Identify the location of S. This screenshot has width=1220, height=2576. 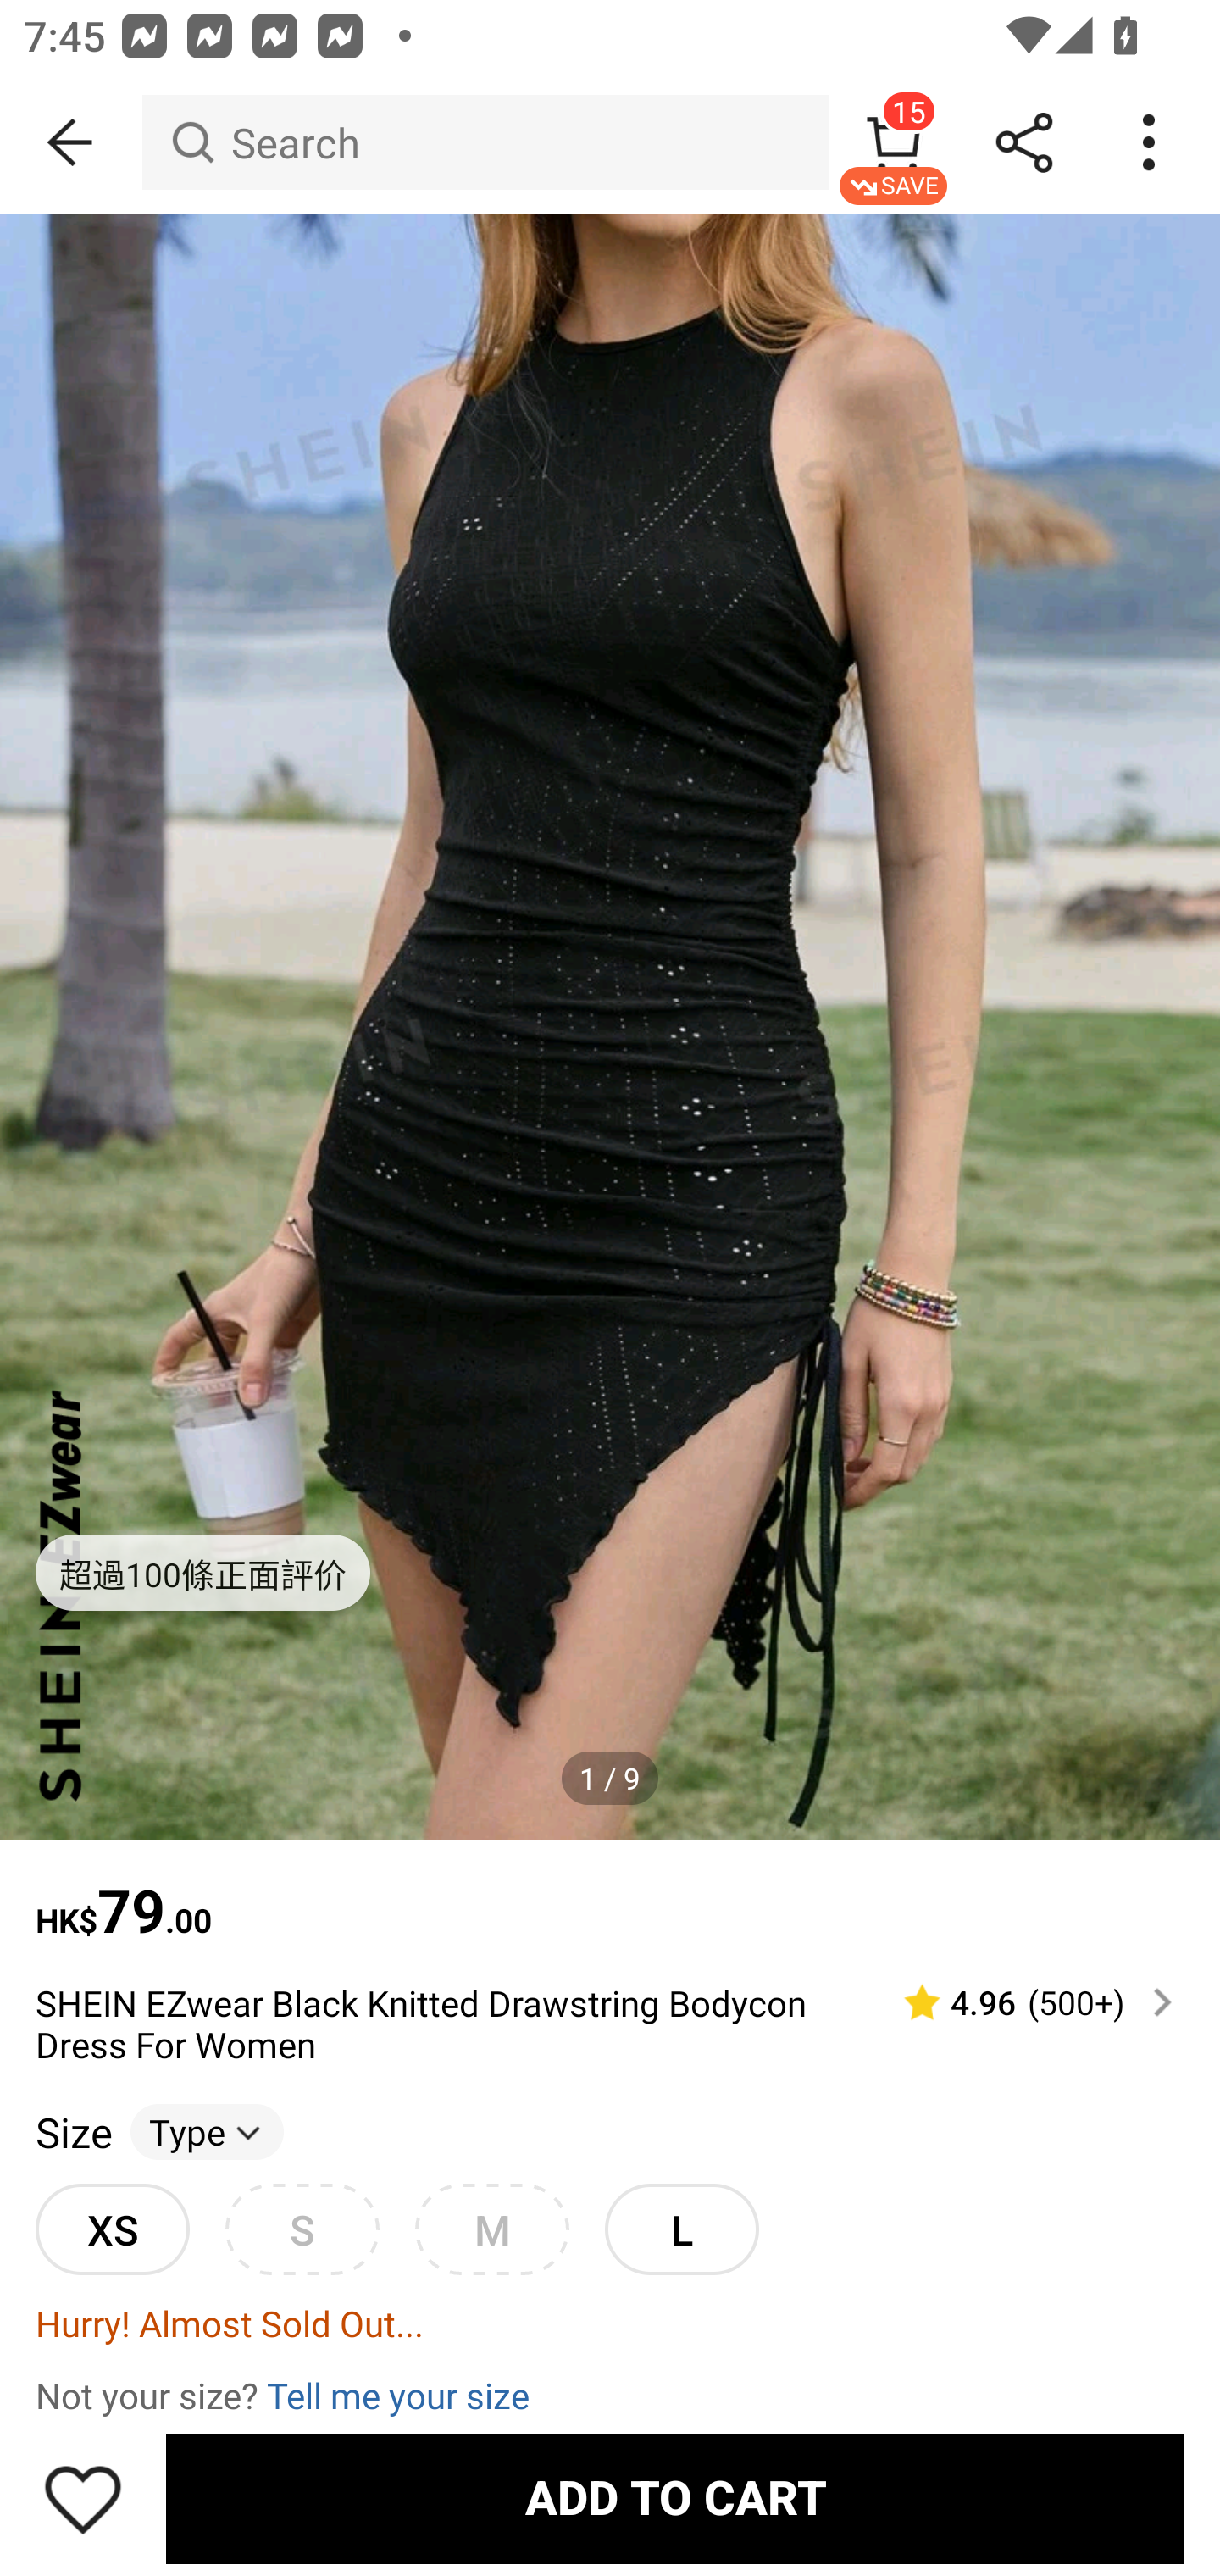
(302, 2229).